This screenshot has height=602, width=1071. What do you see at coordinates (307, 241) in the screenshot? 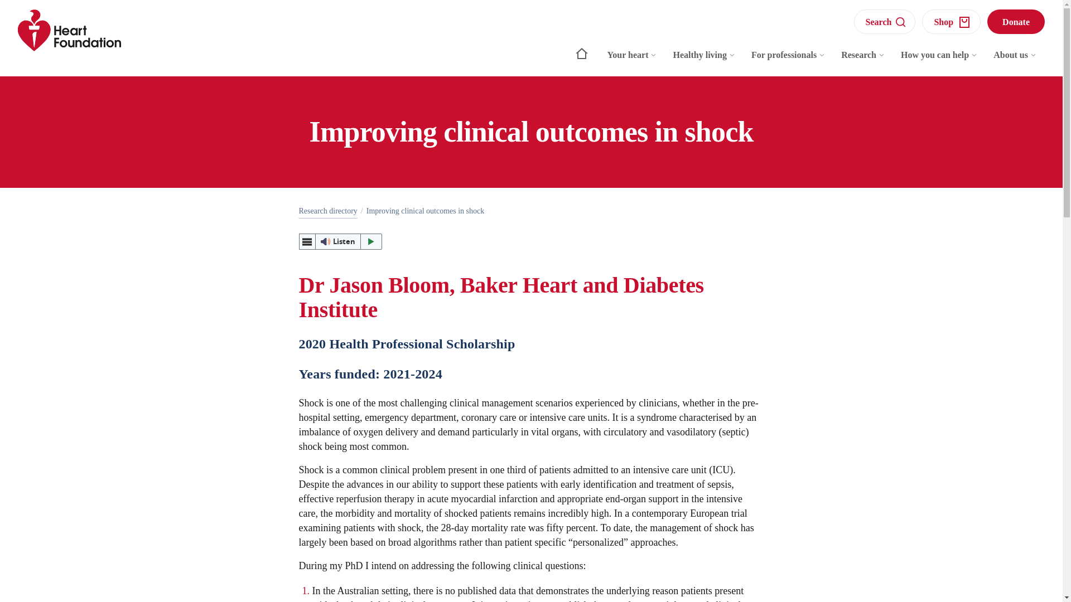
I see `webReader menu` at bounding box center [307, 241].